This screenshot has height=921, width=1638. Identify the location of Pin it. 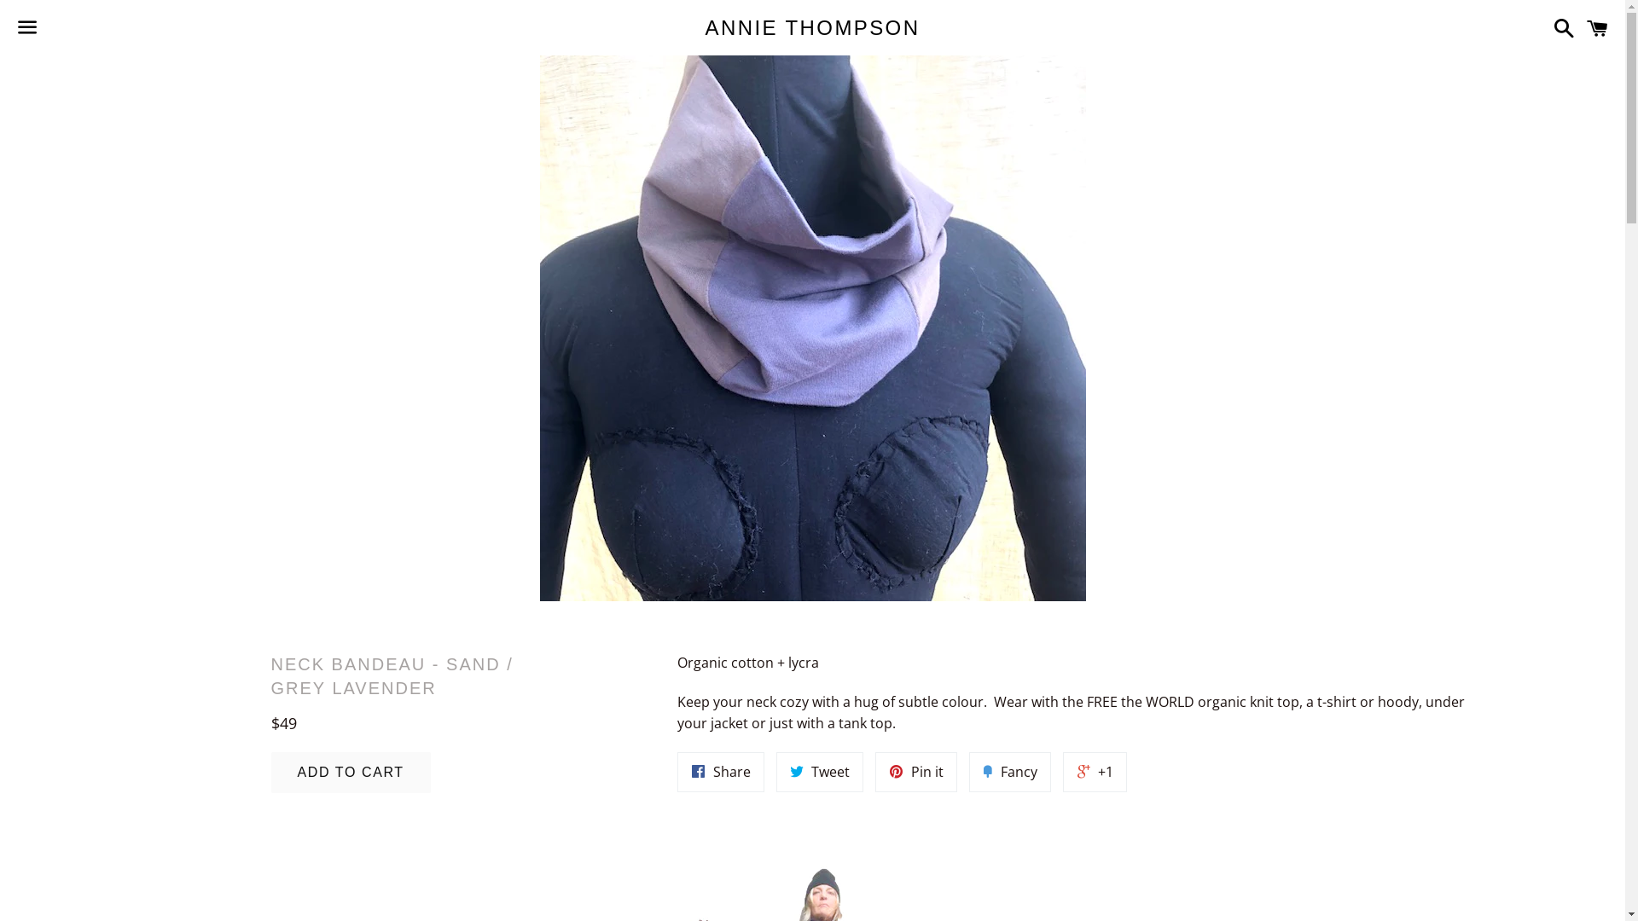
(916, 773).